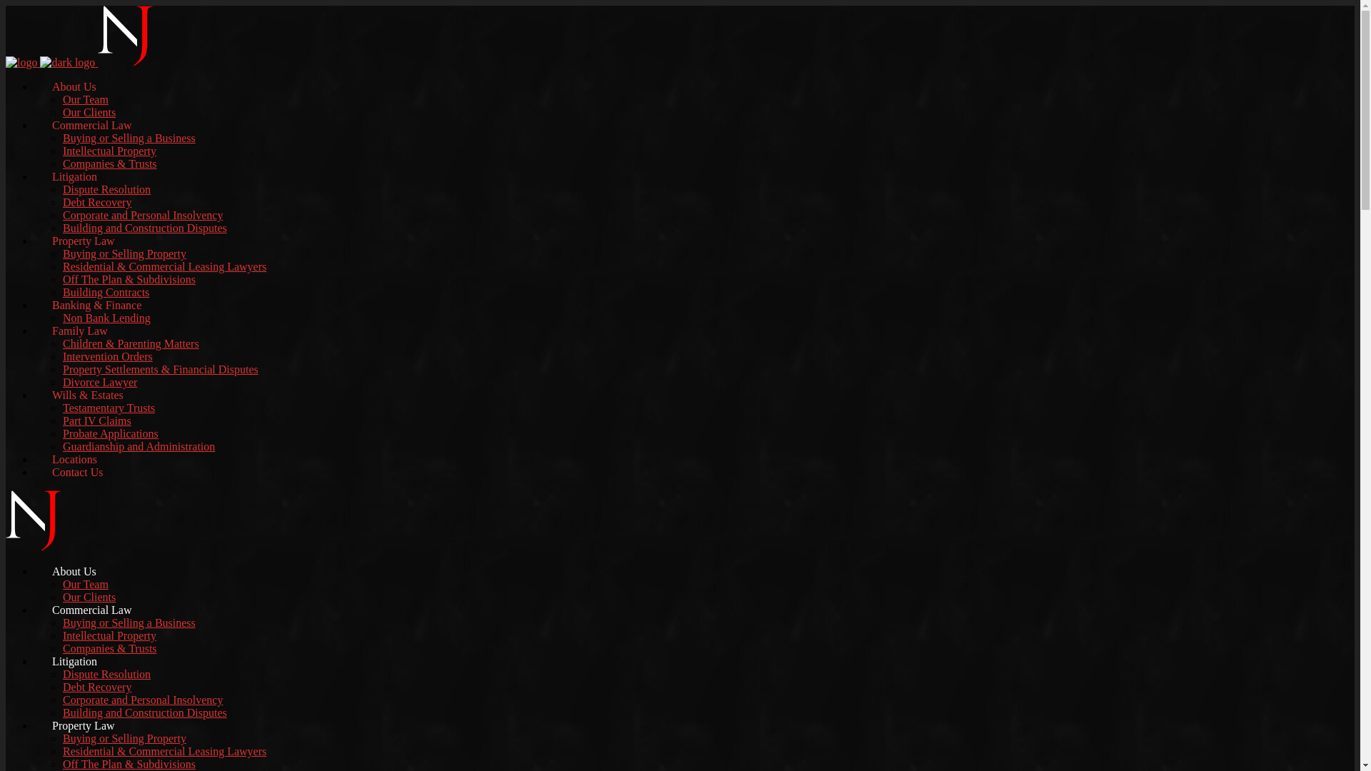 The height and width of the screenshot is (771, 1371). I want to click on Building and Construction Disputes, so click(145, 228).